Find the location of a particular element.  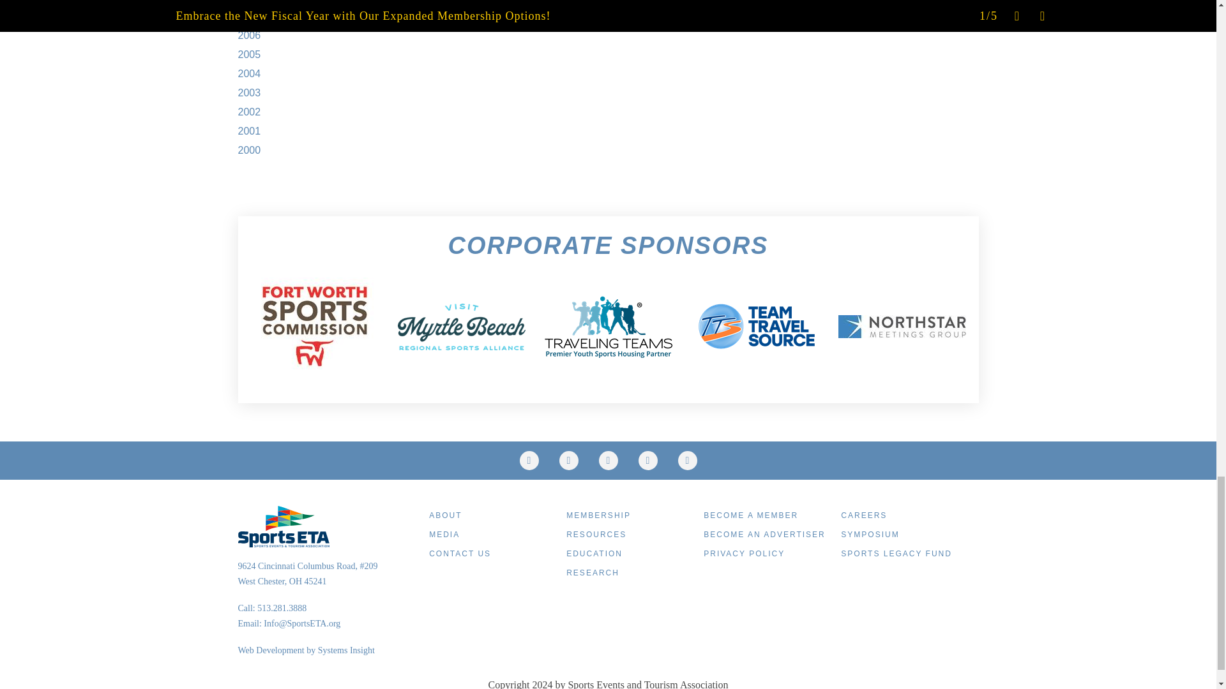

YouTube is located at coordinates (687, 461).